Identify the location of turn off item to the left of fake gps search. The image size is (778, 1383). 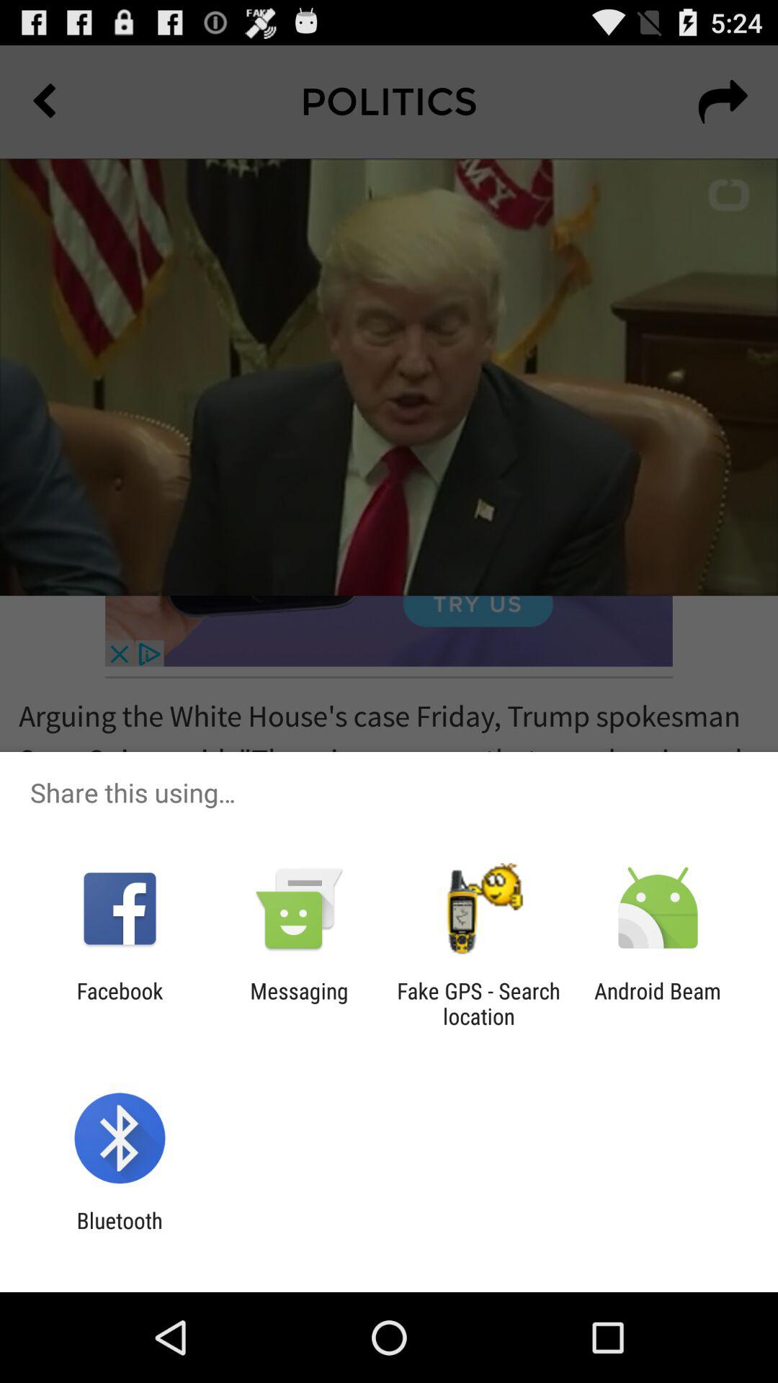
(299, 1003).